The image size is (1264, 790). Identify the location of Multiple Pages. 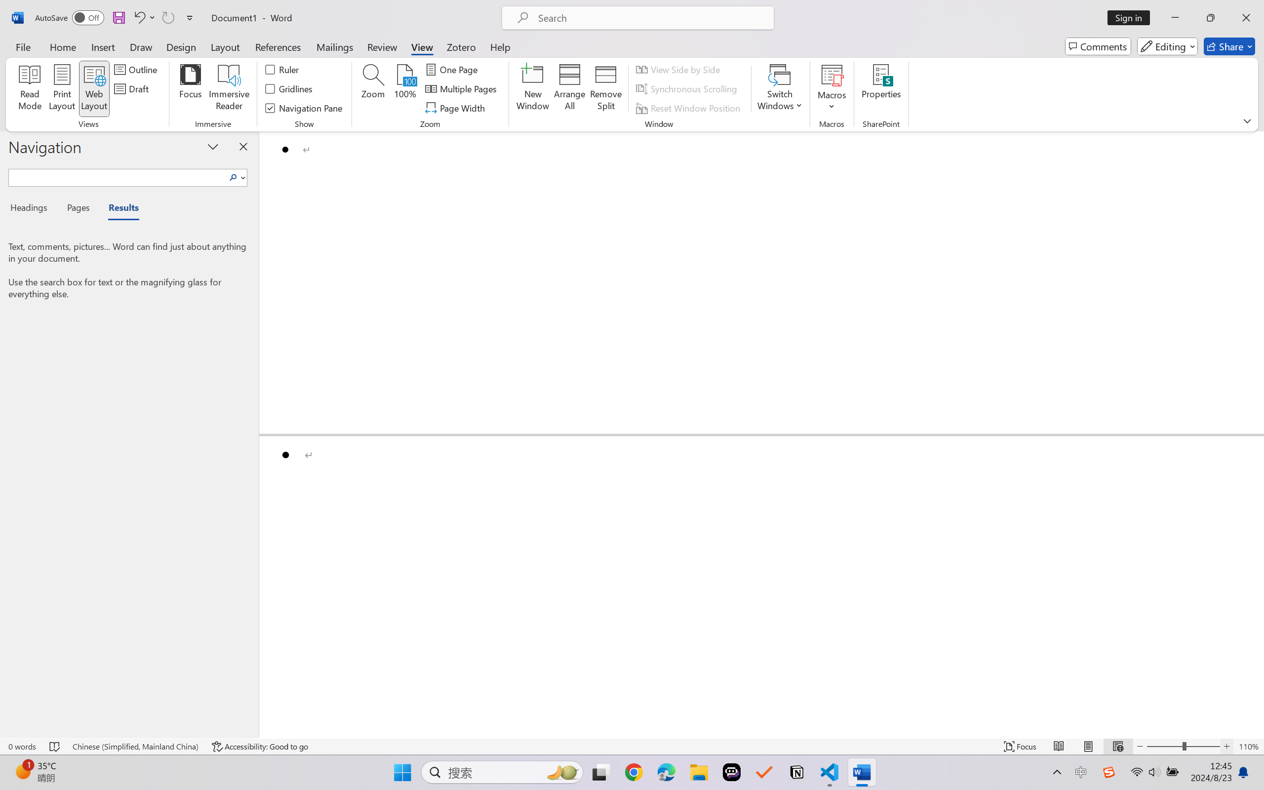
(462, 89).